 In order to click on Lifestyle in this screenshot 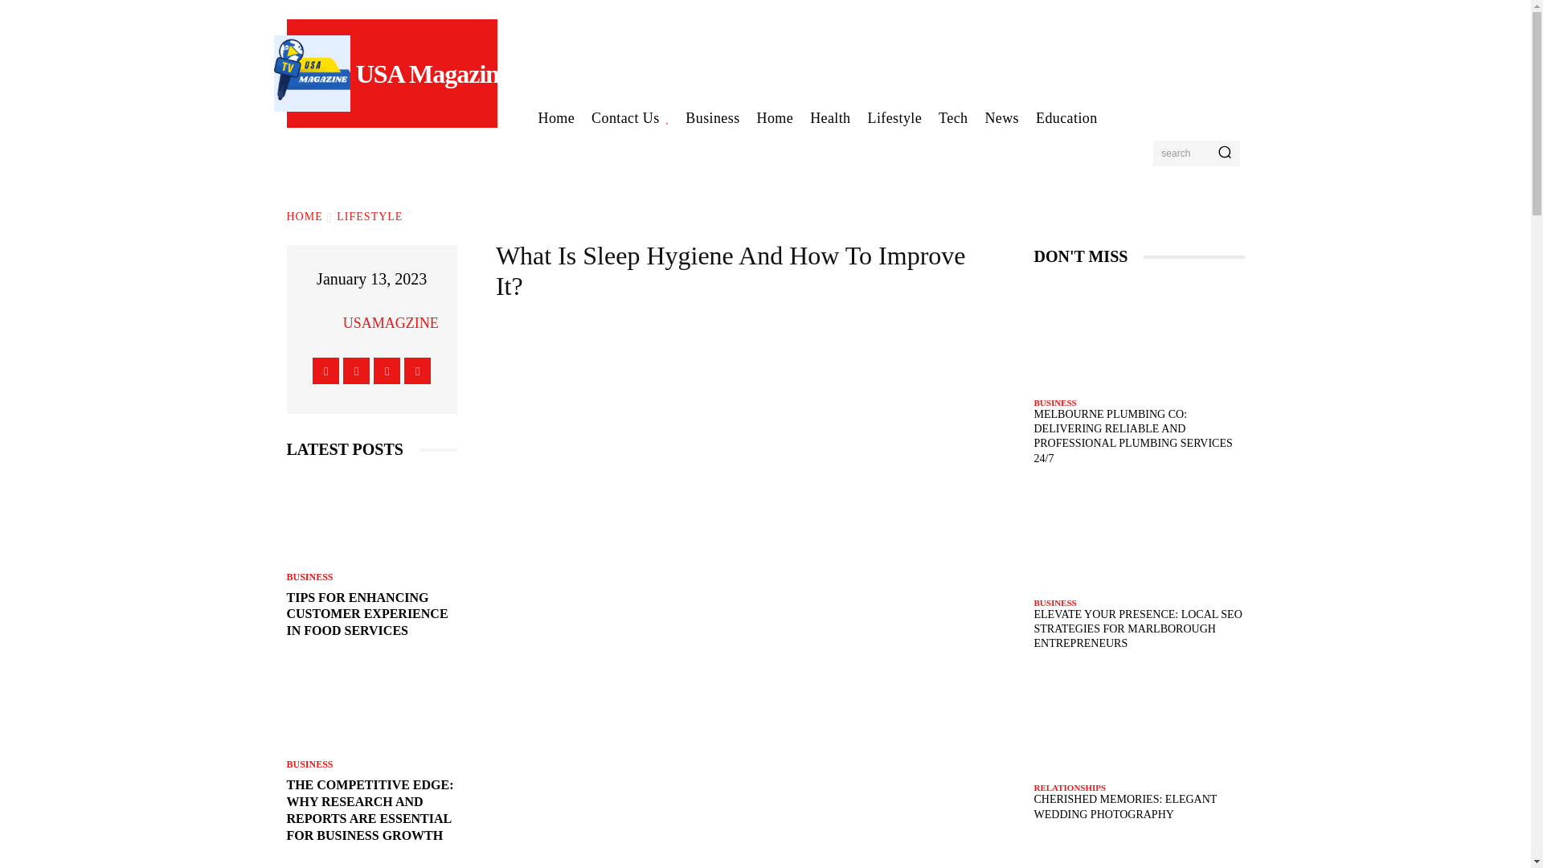, I will do `click(895, 117)`.